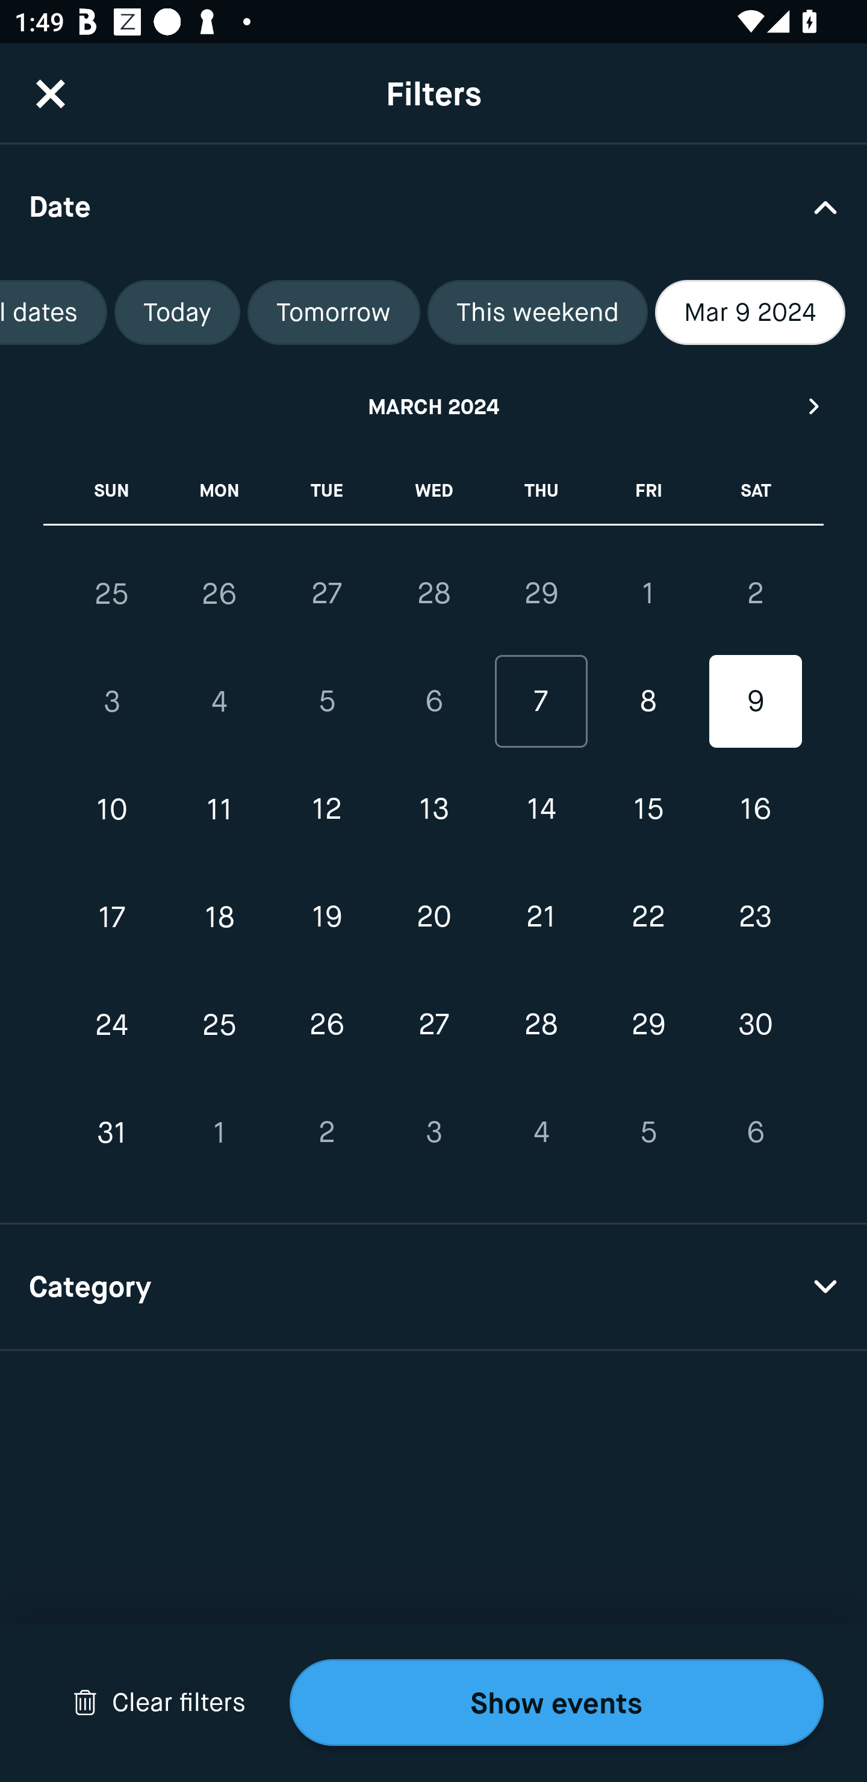  What do you see at coordinates (433, 206) in the screenshot?
I see `Date Drop Down Arrow` at bounding box center [433, 206].